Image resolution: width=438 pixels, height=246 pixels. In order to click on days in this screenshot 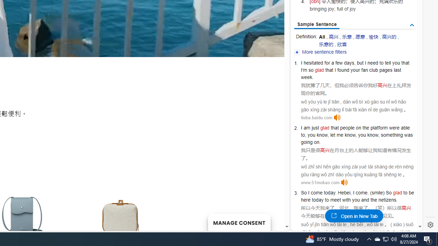, I will do `click(349, 63)`.